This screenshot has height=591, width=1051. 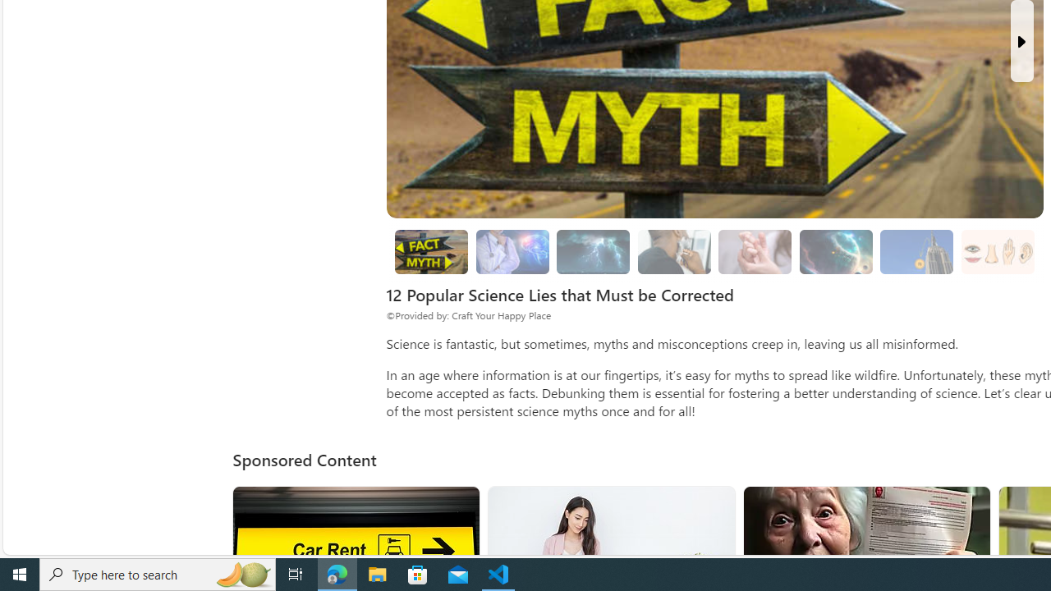 What do you see at coordinates (594, 252) in the screenshot?
I see `Lightning Myths` at bounding box center [594, 252].